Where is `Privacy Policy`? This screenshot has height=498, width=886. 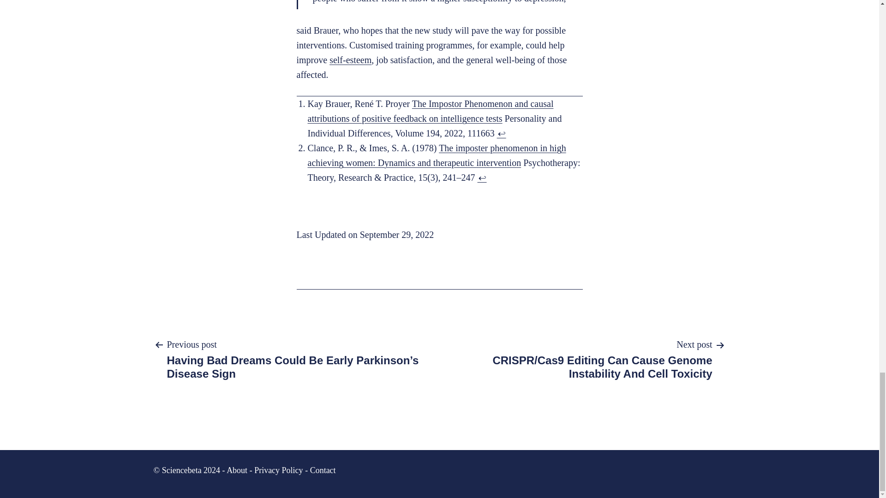 Privacy Policy is located at coordinates (279, 470).